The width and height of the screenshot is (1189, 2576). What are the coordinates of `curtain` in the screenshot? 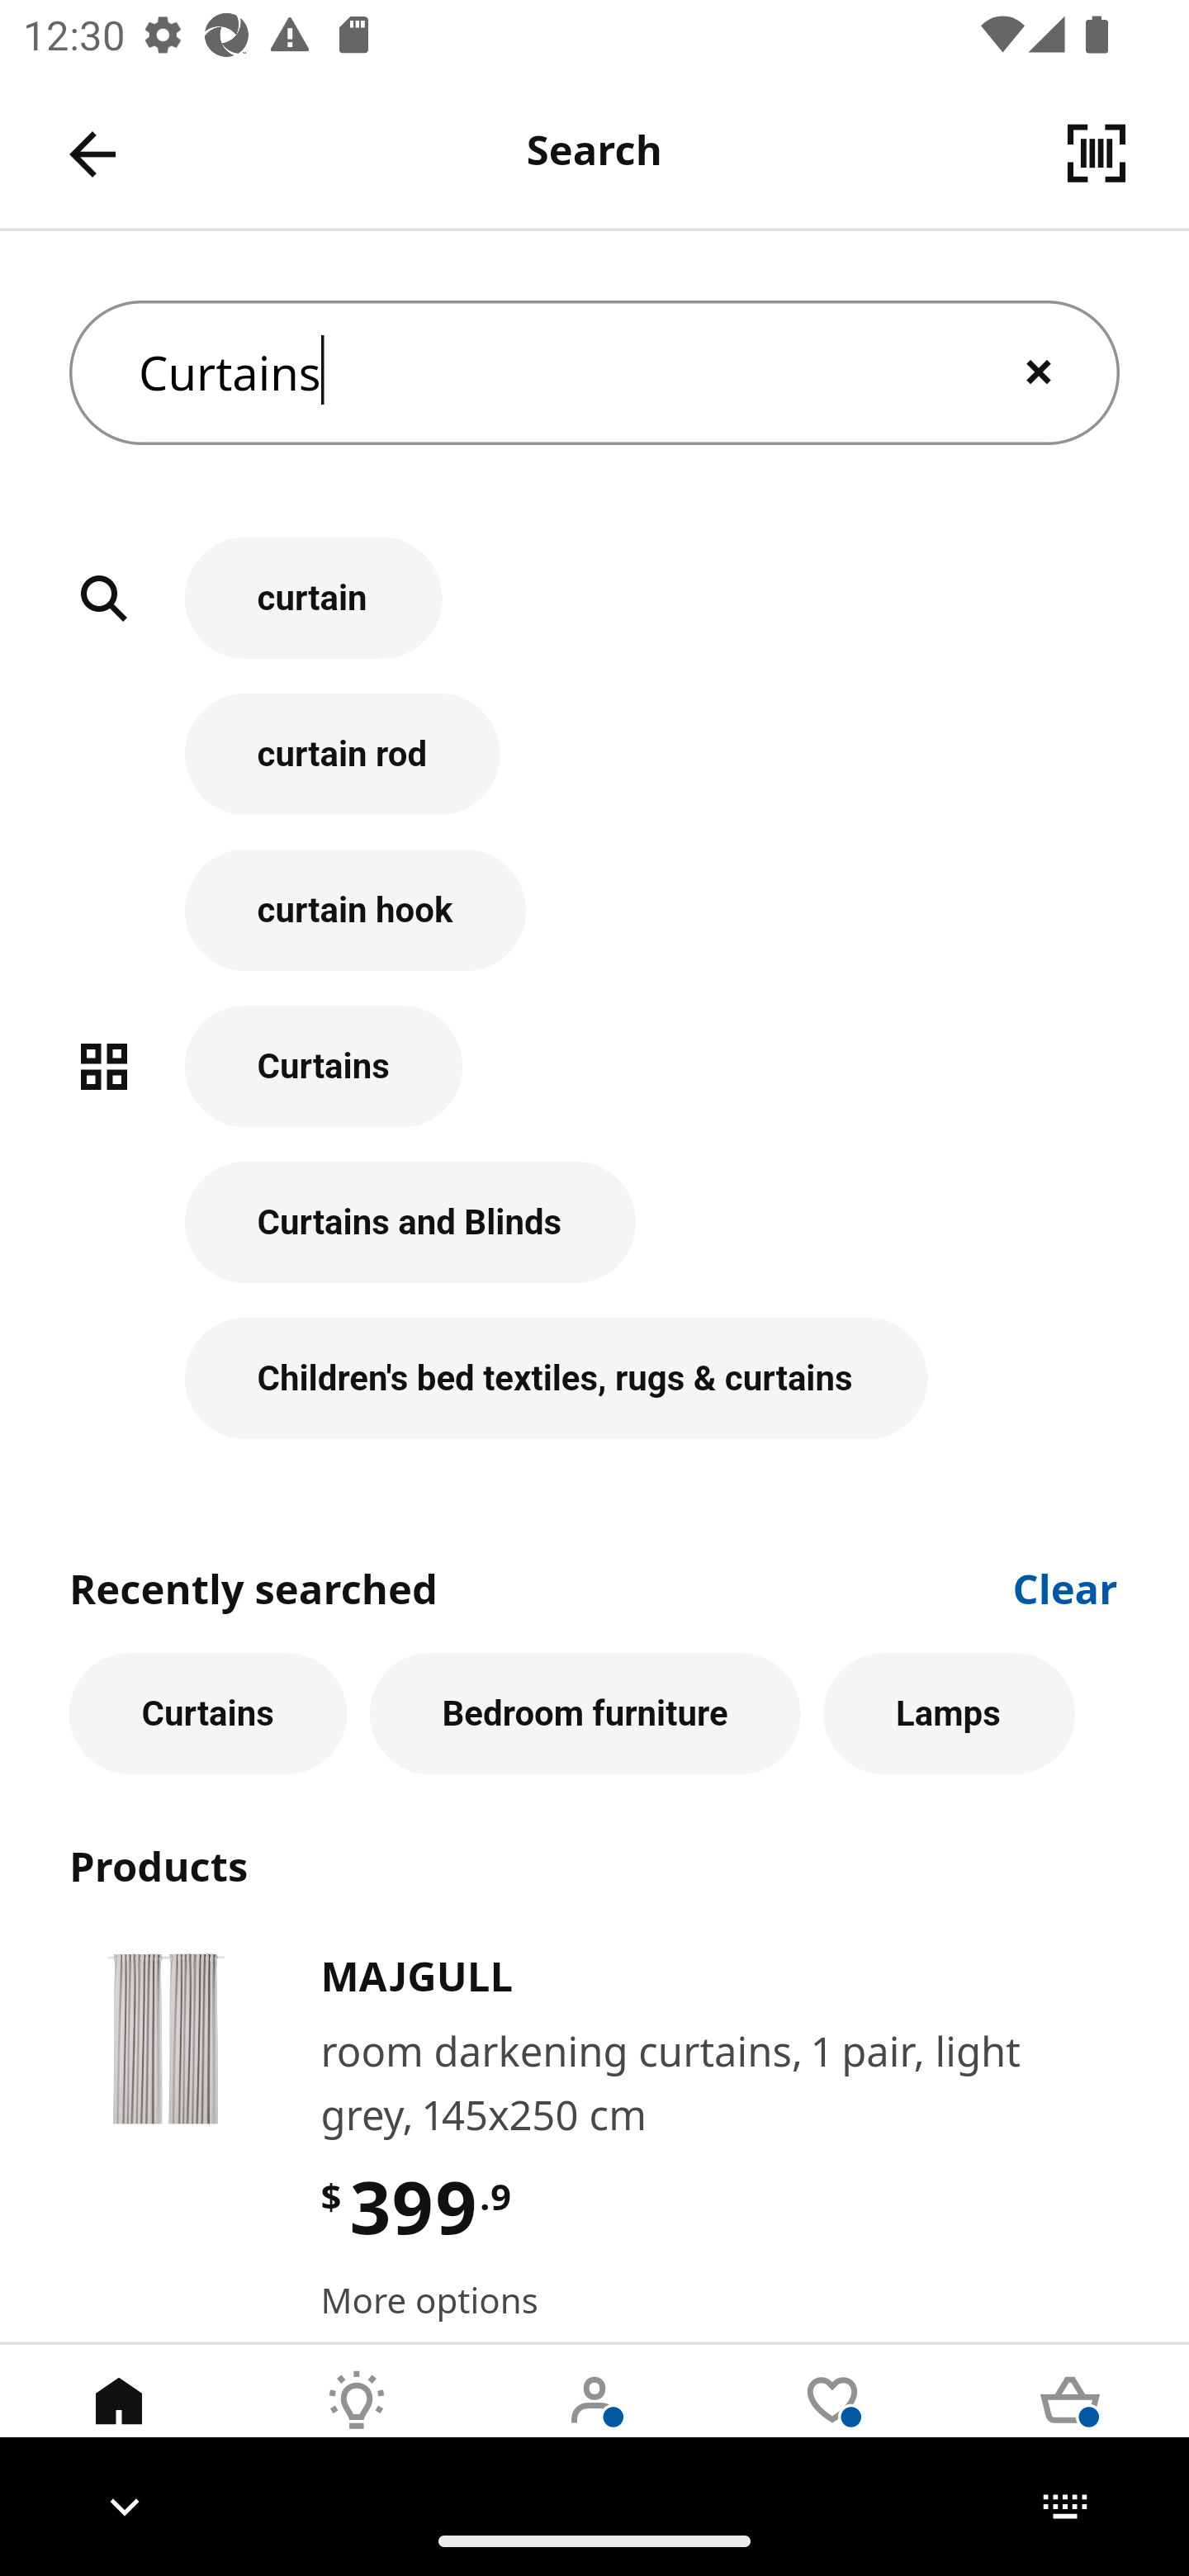 It's located at (594, 616).